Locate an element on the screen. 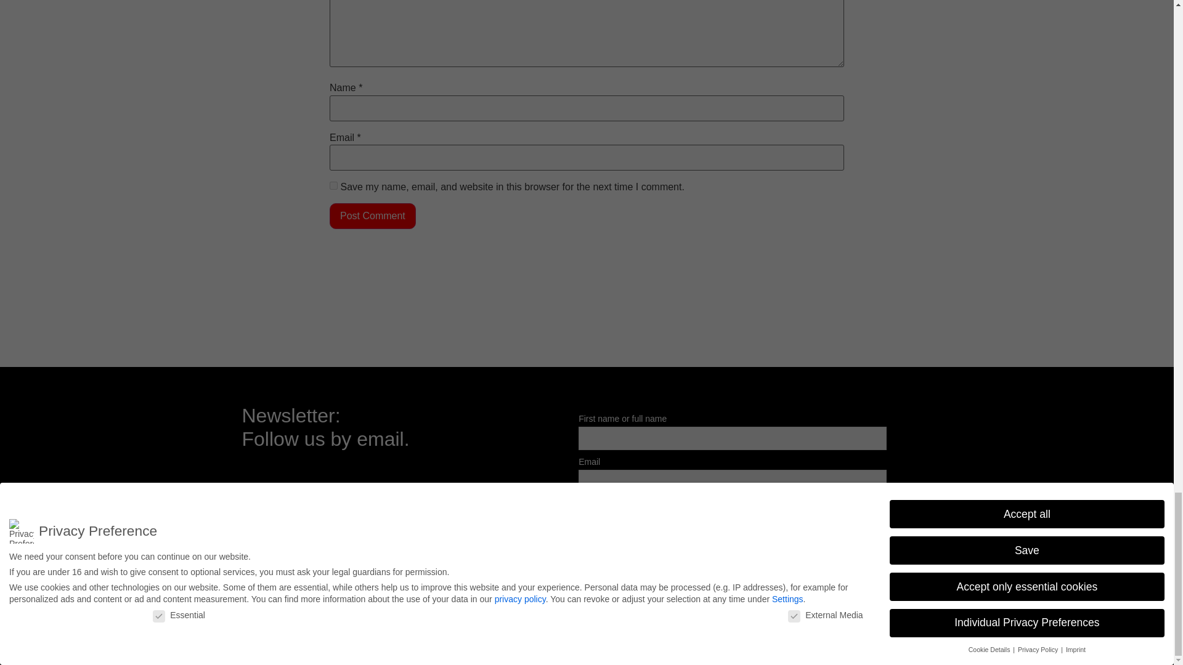 This screenshot has width=1183, height=665. Imprint is located at coordinates (847, 621).